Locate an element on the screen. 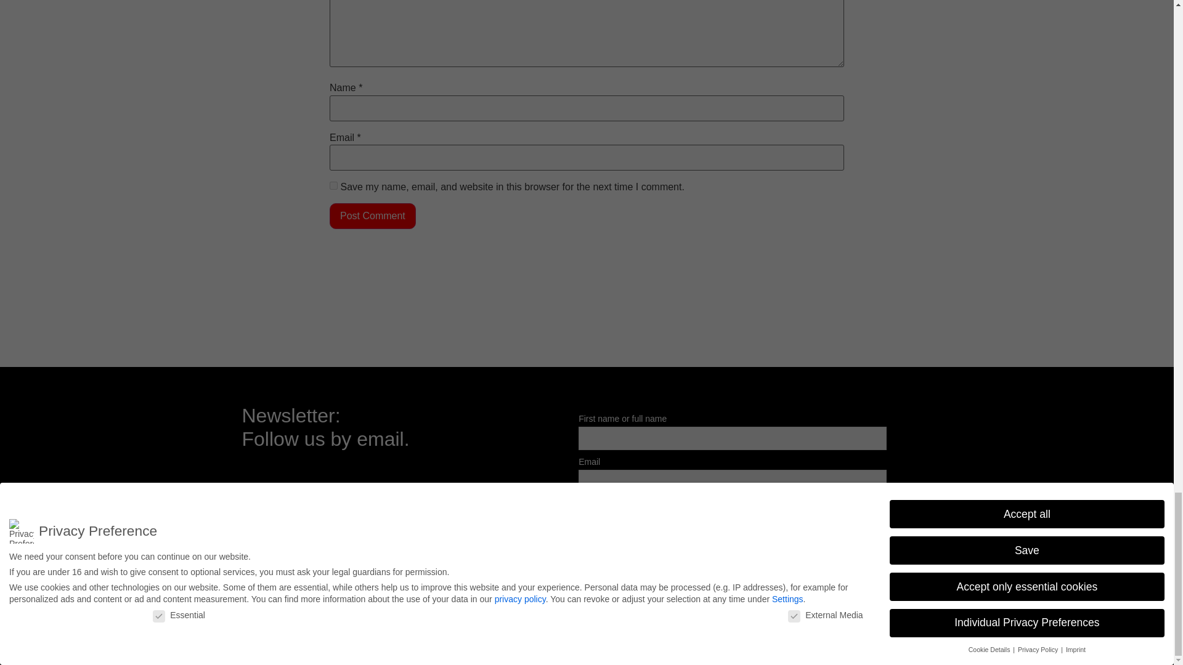 This screenshot has width=1183, height=665. Imprint is located at coordinates (847, 621).